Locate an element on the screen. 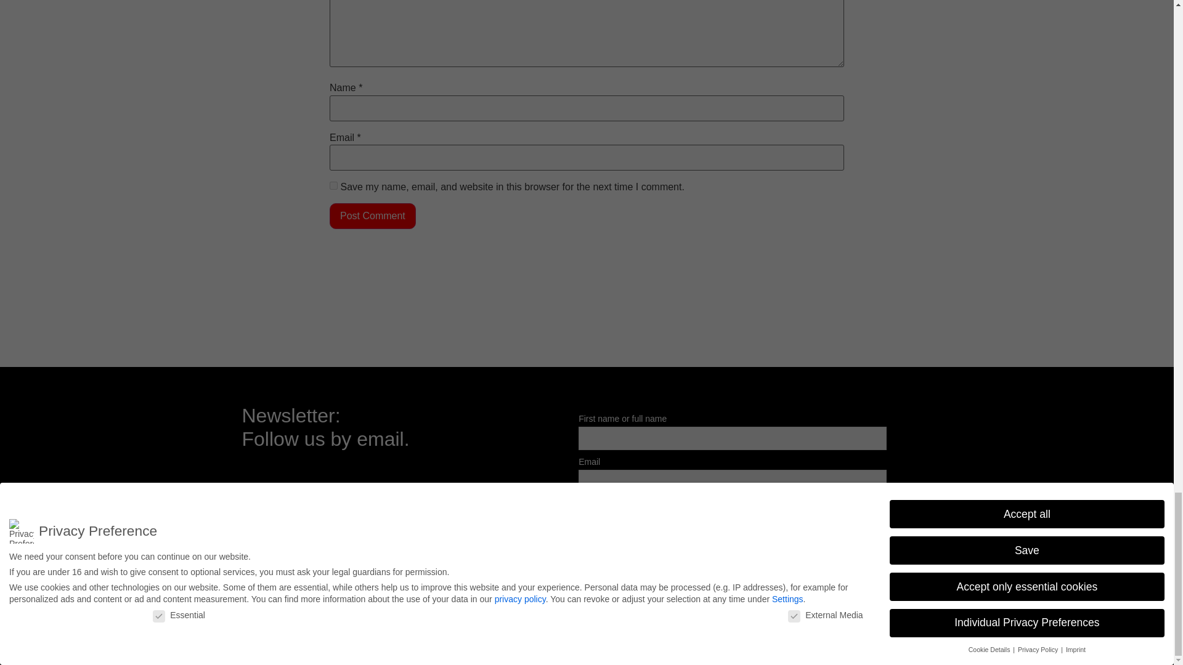 This screenshot has width=1183, height=665. Imprint is located at coordinates (847, 621).